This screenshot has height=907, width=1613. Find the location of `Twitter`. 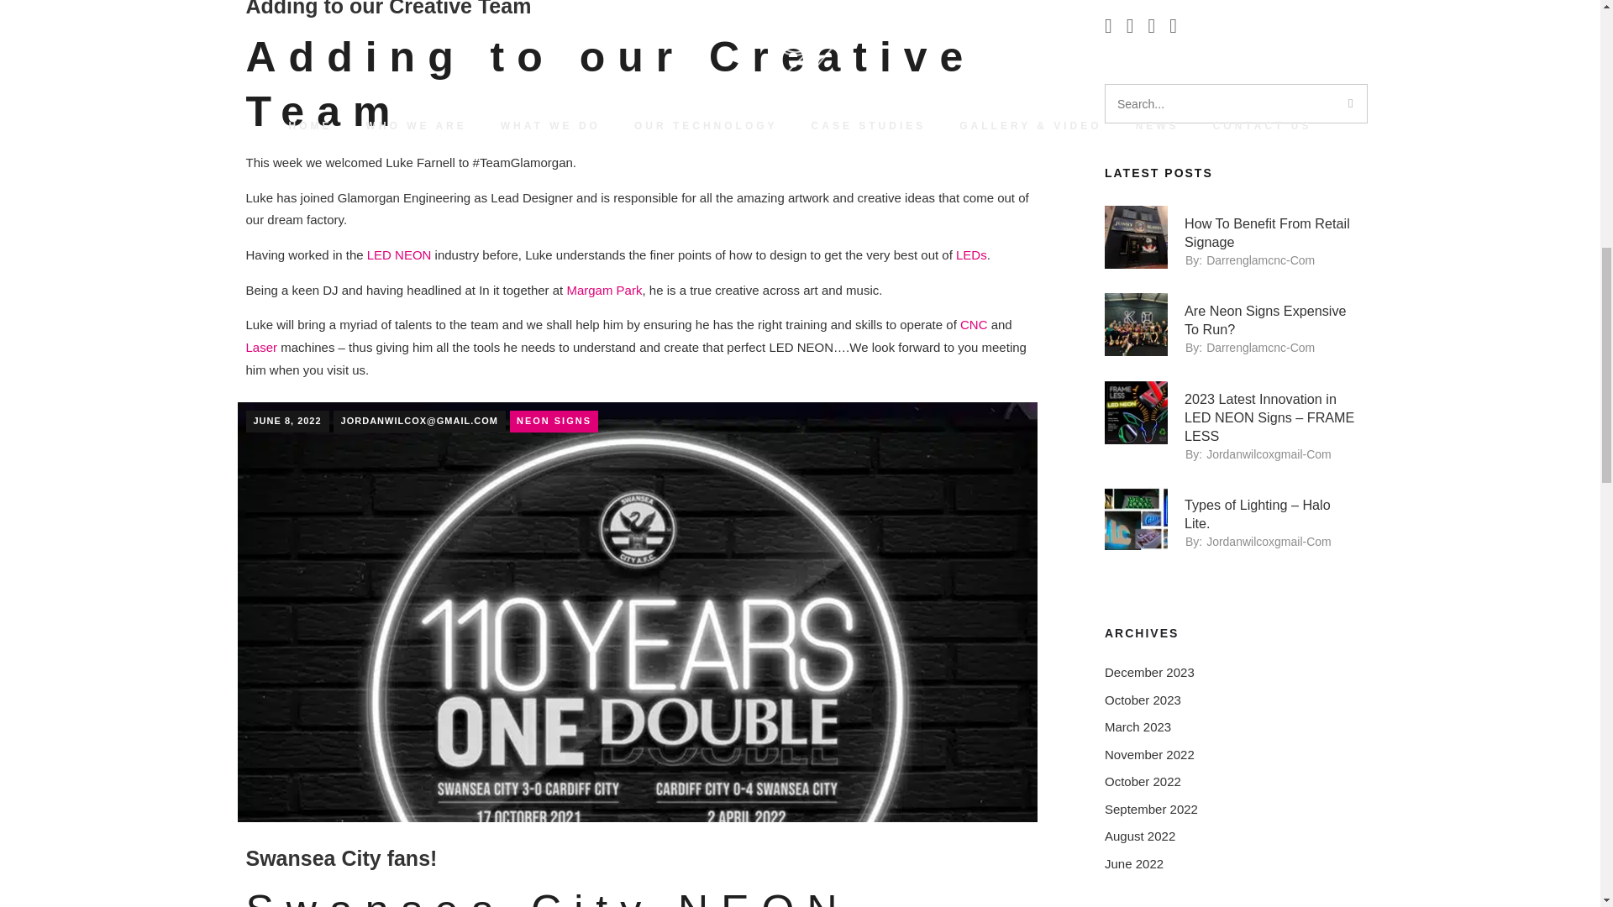

Twitter is located at coordinates (1134, 28).